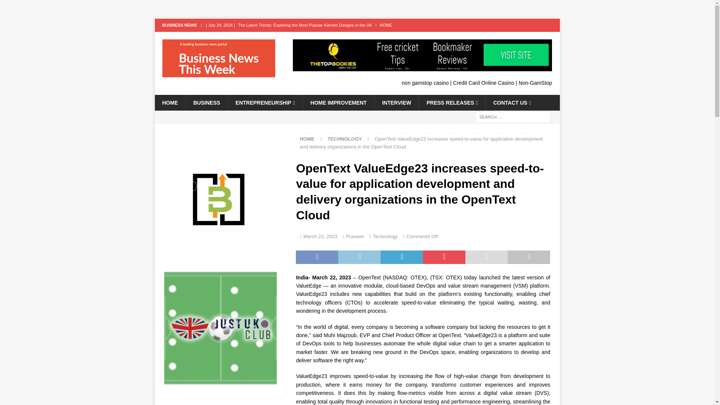 The image size is (720, 405). I want to click on TECHNOLOGY, so click(345, 139).